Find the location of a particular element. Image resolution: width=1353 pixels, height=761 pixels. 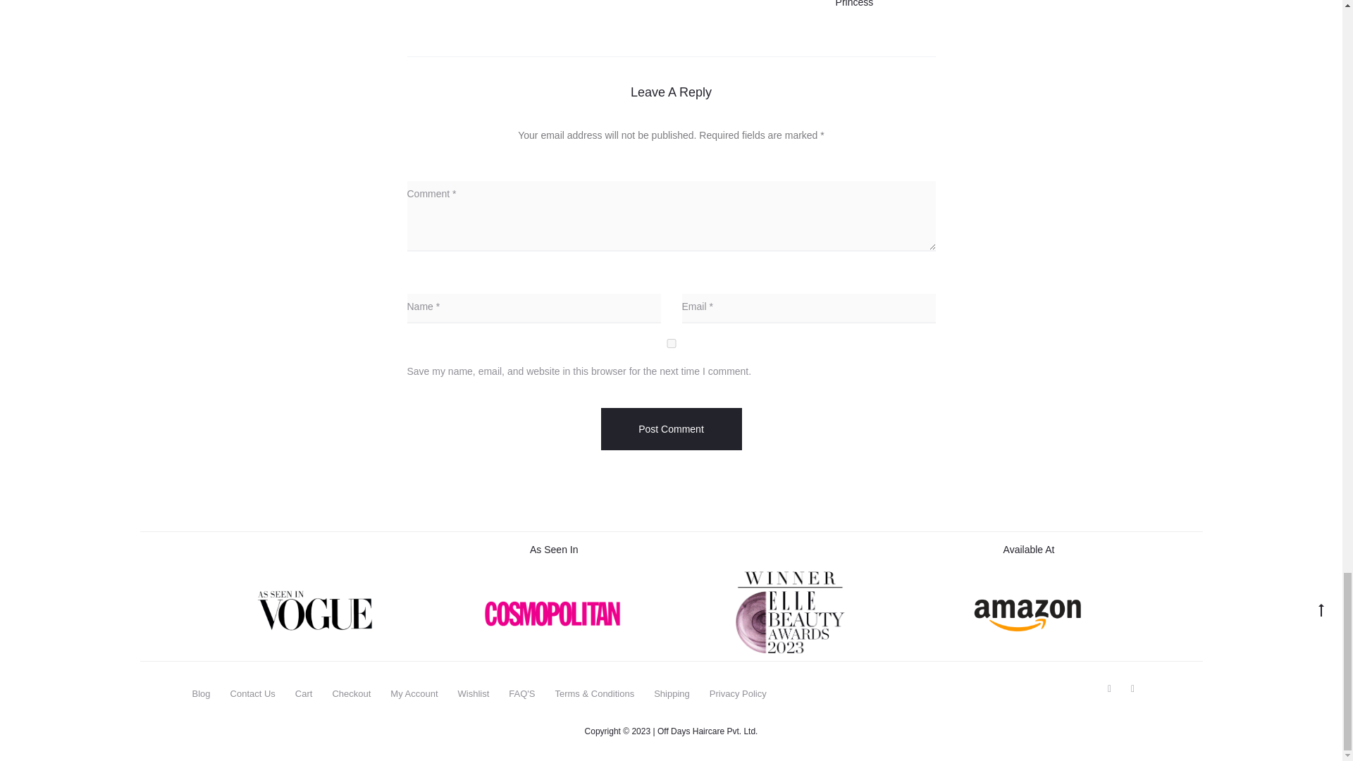

Post Comment is located at coordinates (671, 428).